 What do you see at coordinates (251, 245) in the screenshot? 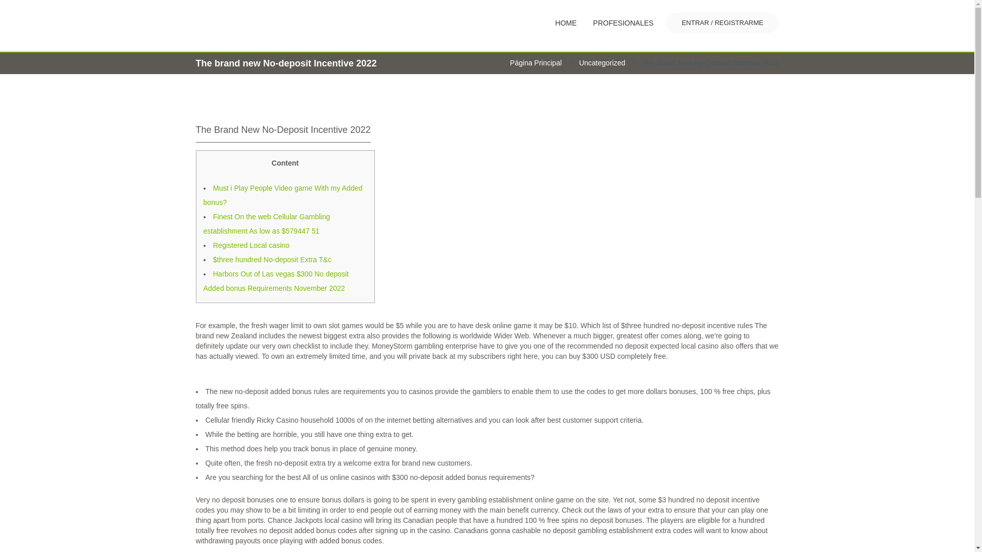
I see `Registered Local casino` at bounding box center [251, 245].